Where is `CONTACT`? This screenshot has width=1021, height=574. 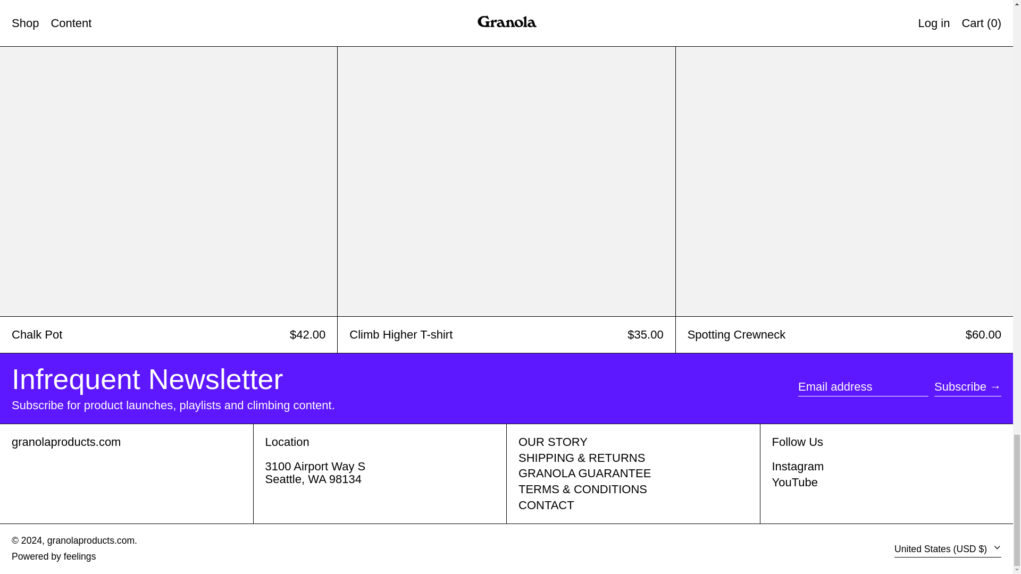
CONTACT is located at coordinates (546, 505).